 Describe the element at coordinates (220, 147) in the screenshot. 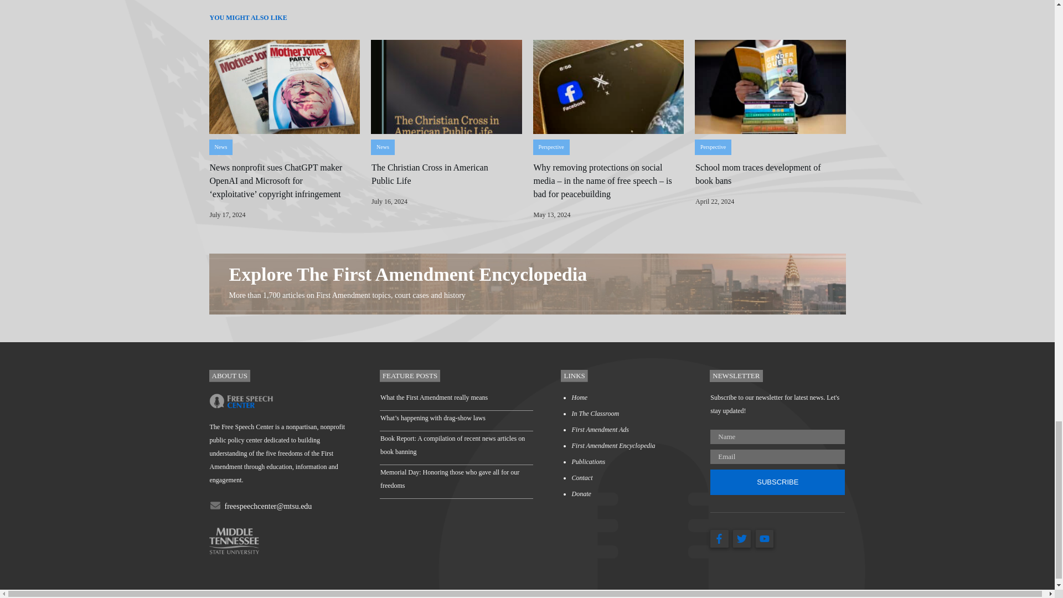

I see `News` at that location.